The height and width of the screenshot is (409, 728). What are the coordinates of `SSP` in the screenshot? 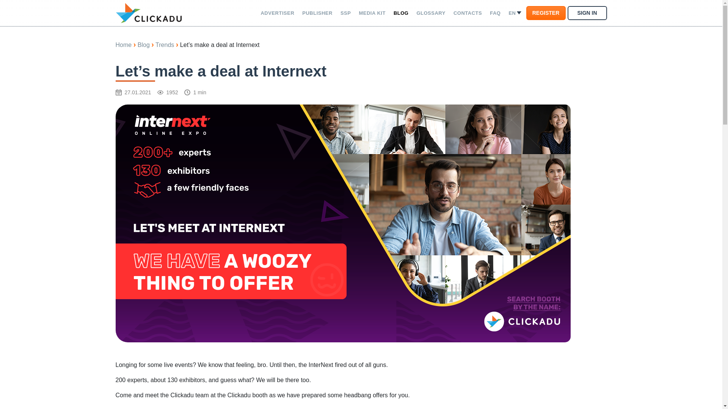 It's located at (346, 13).